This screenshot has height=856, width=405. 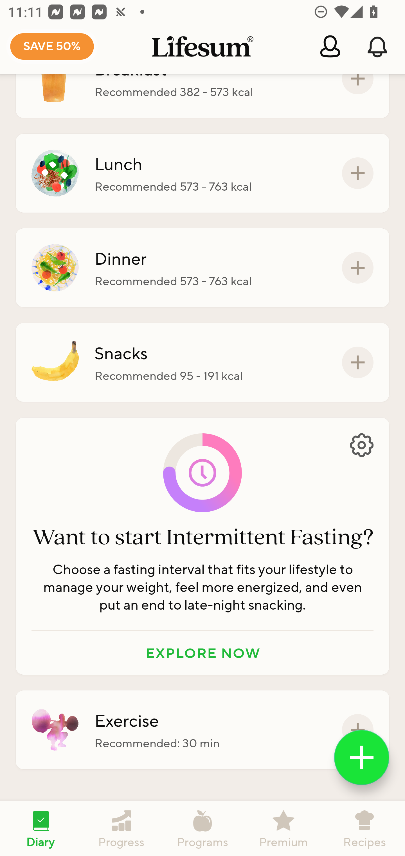 I want to click on Snacks Recommended 95 - 191 kcal, so click(x=202, y=362).